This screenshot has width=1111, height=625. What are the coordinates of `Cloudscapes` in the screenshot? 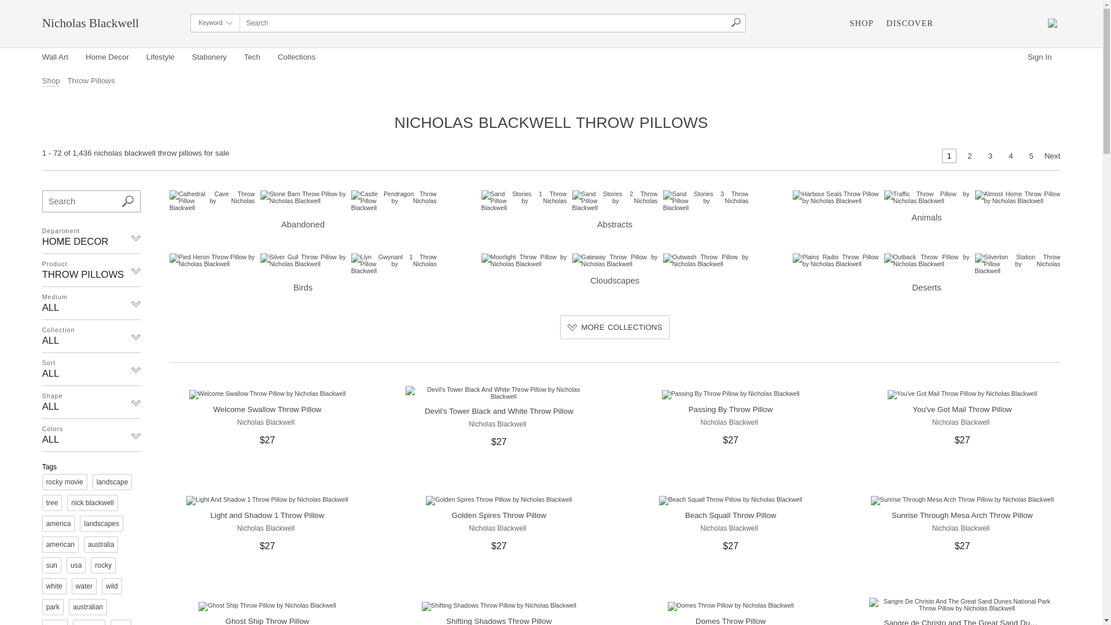 It's located at (615, 270).